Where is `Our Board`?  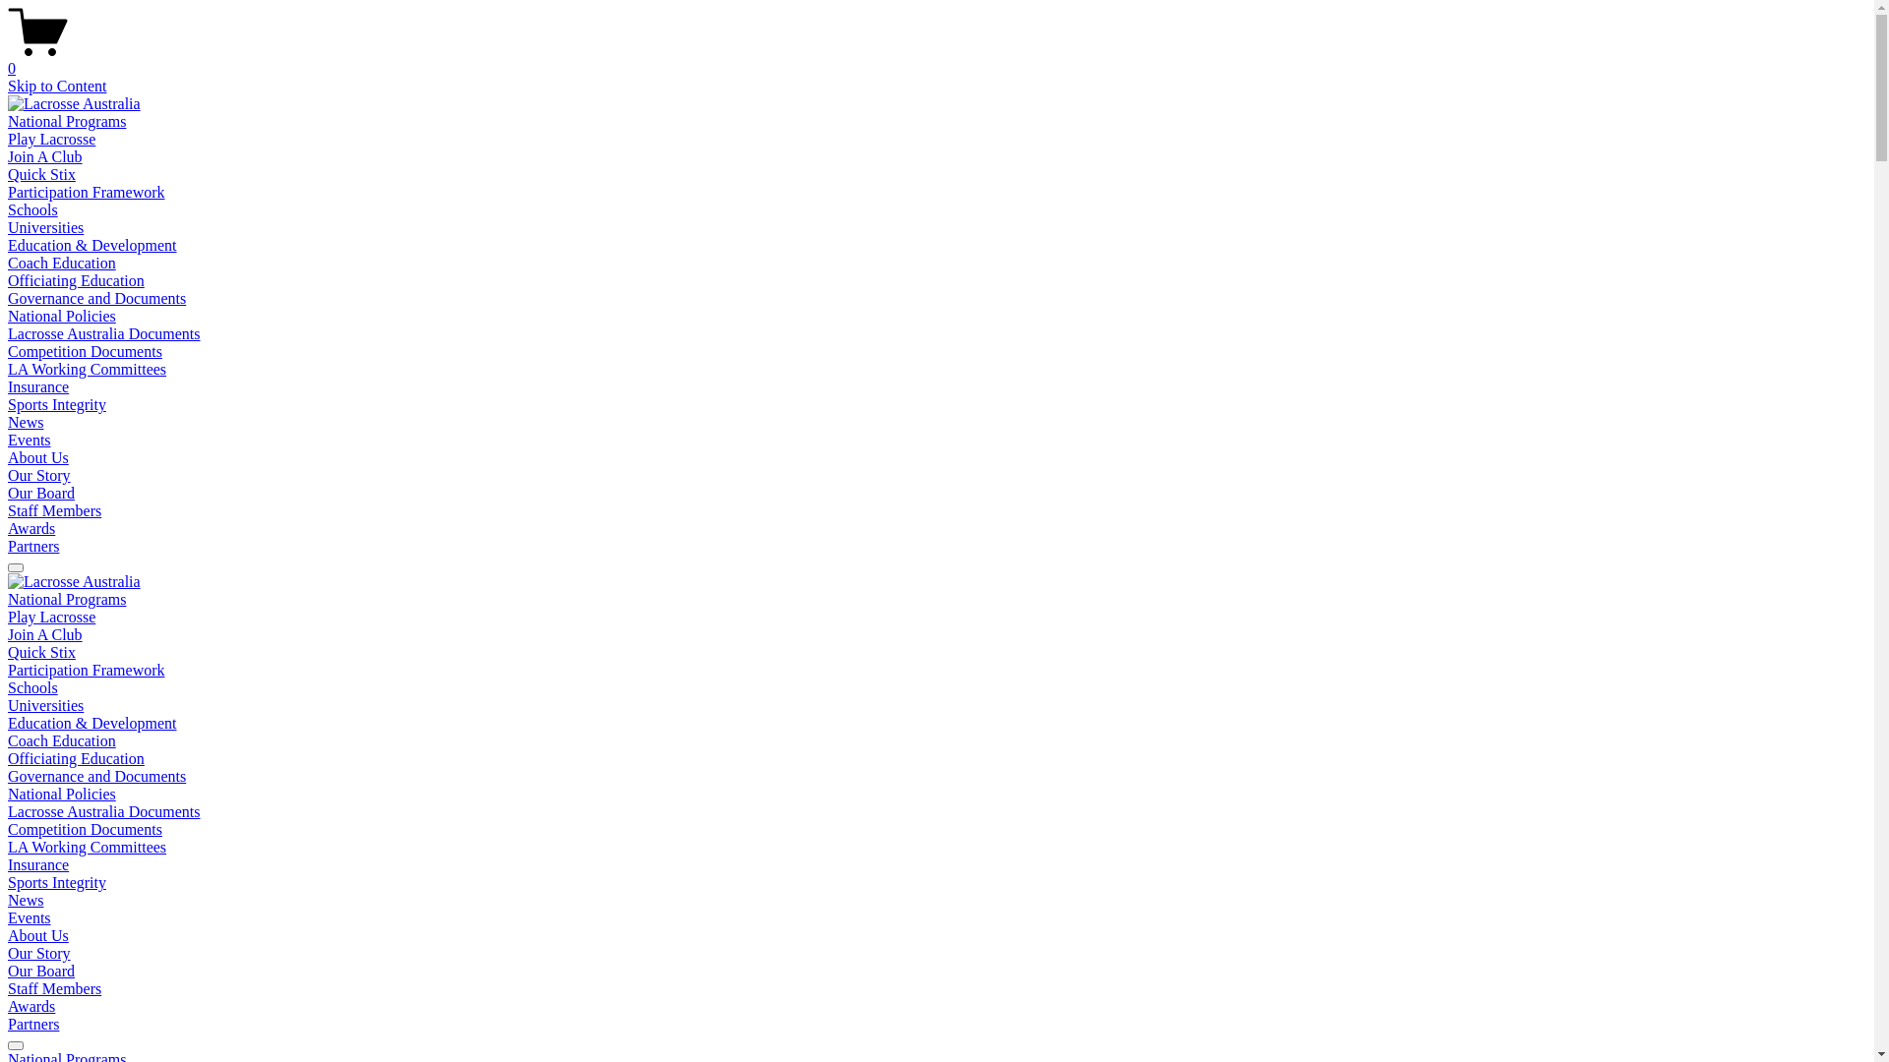
Our Board is located at coordinates (41, 972).